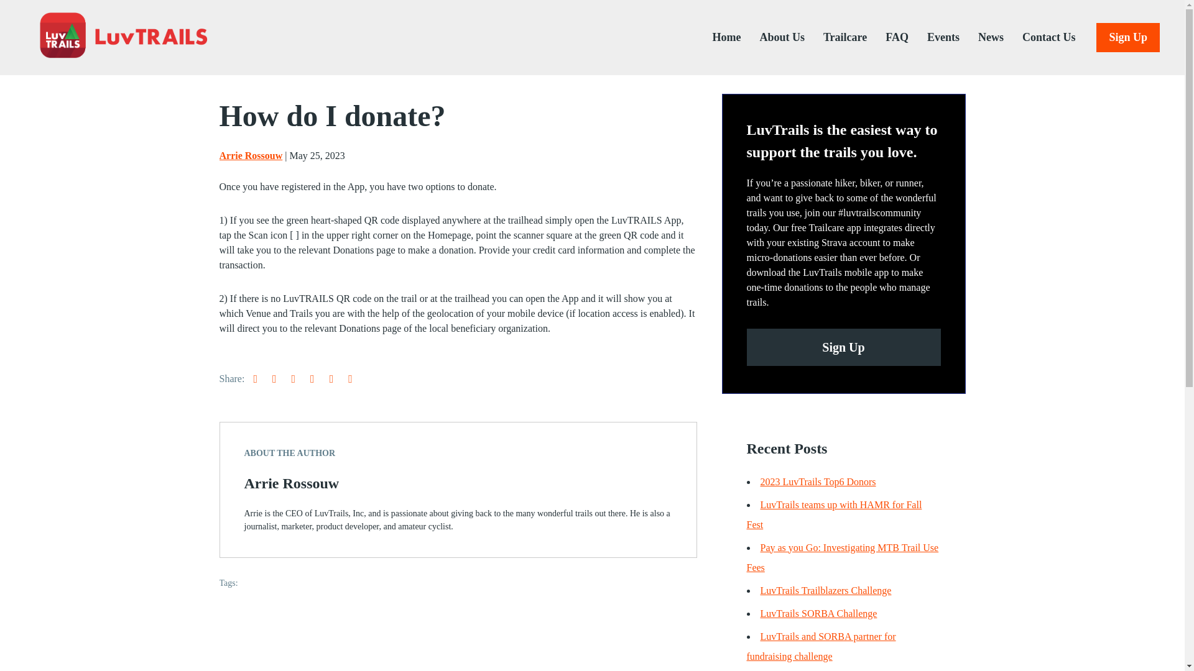 This screenshot has width=1194, height=671. I want to click on Home, so click(716, 37).